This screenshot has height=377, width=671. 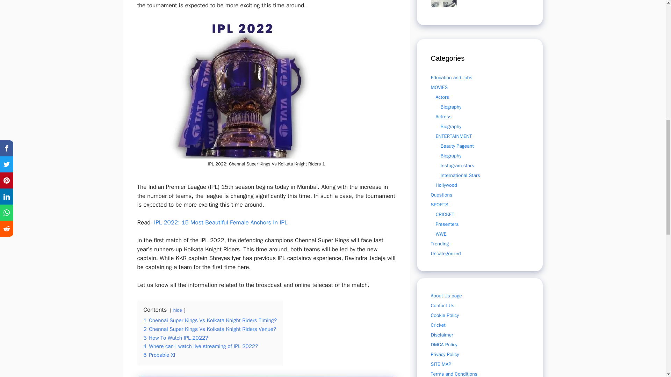 What do you see at coordinates (210, 320) in the screenshot?
I see `1 Chennai Super Kings Vs Kolkata Knight Riders Timing?` at bounding box center [210, 320].